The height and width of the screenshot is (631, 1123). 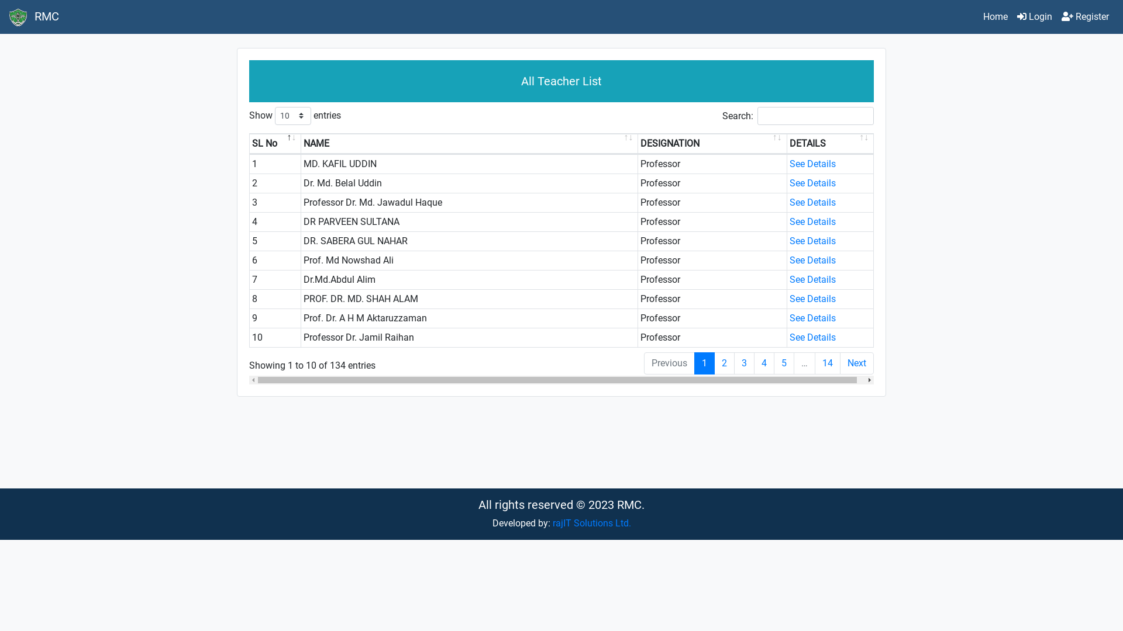 What do you see at coordinates (813, 299) in the screenshot?
I see `See Details` at bounding box center [813, 299].